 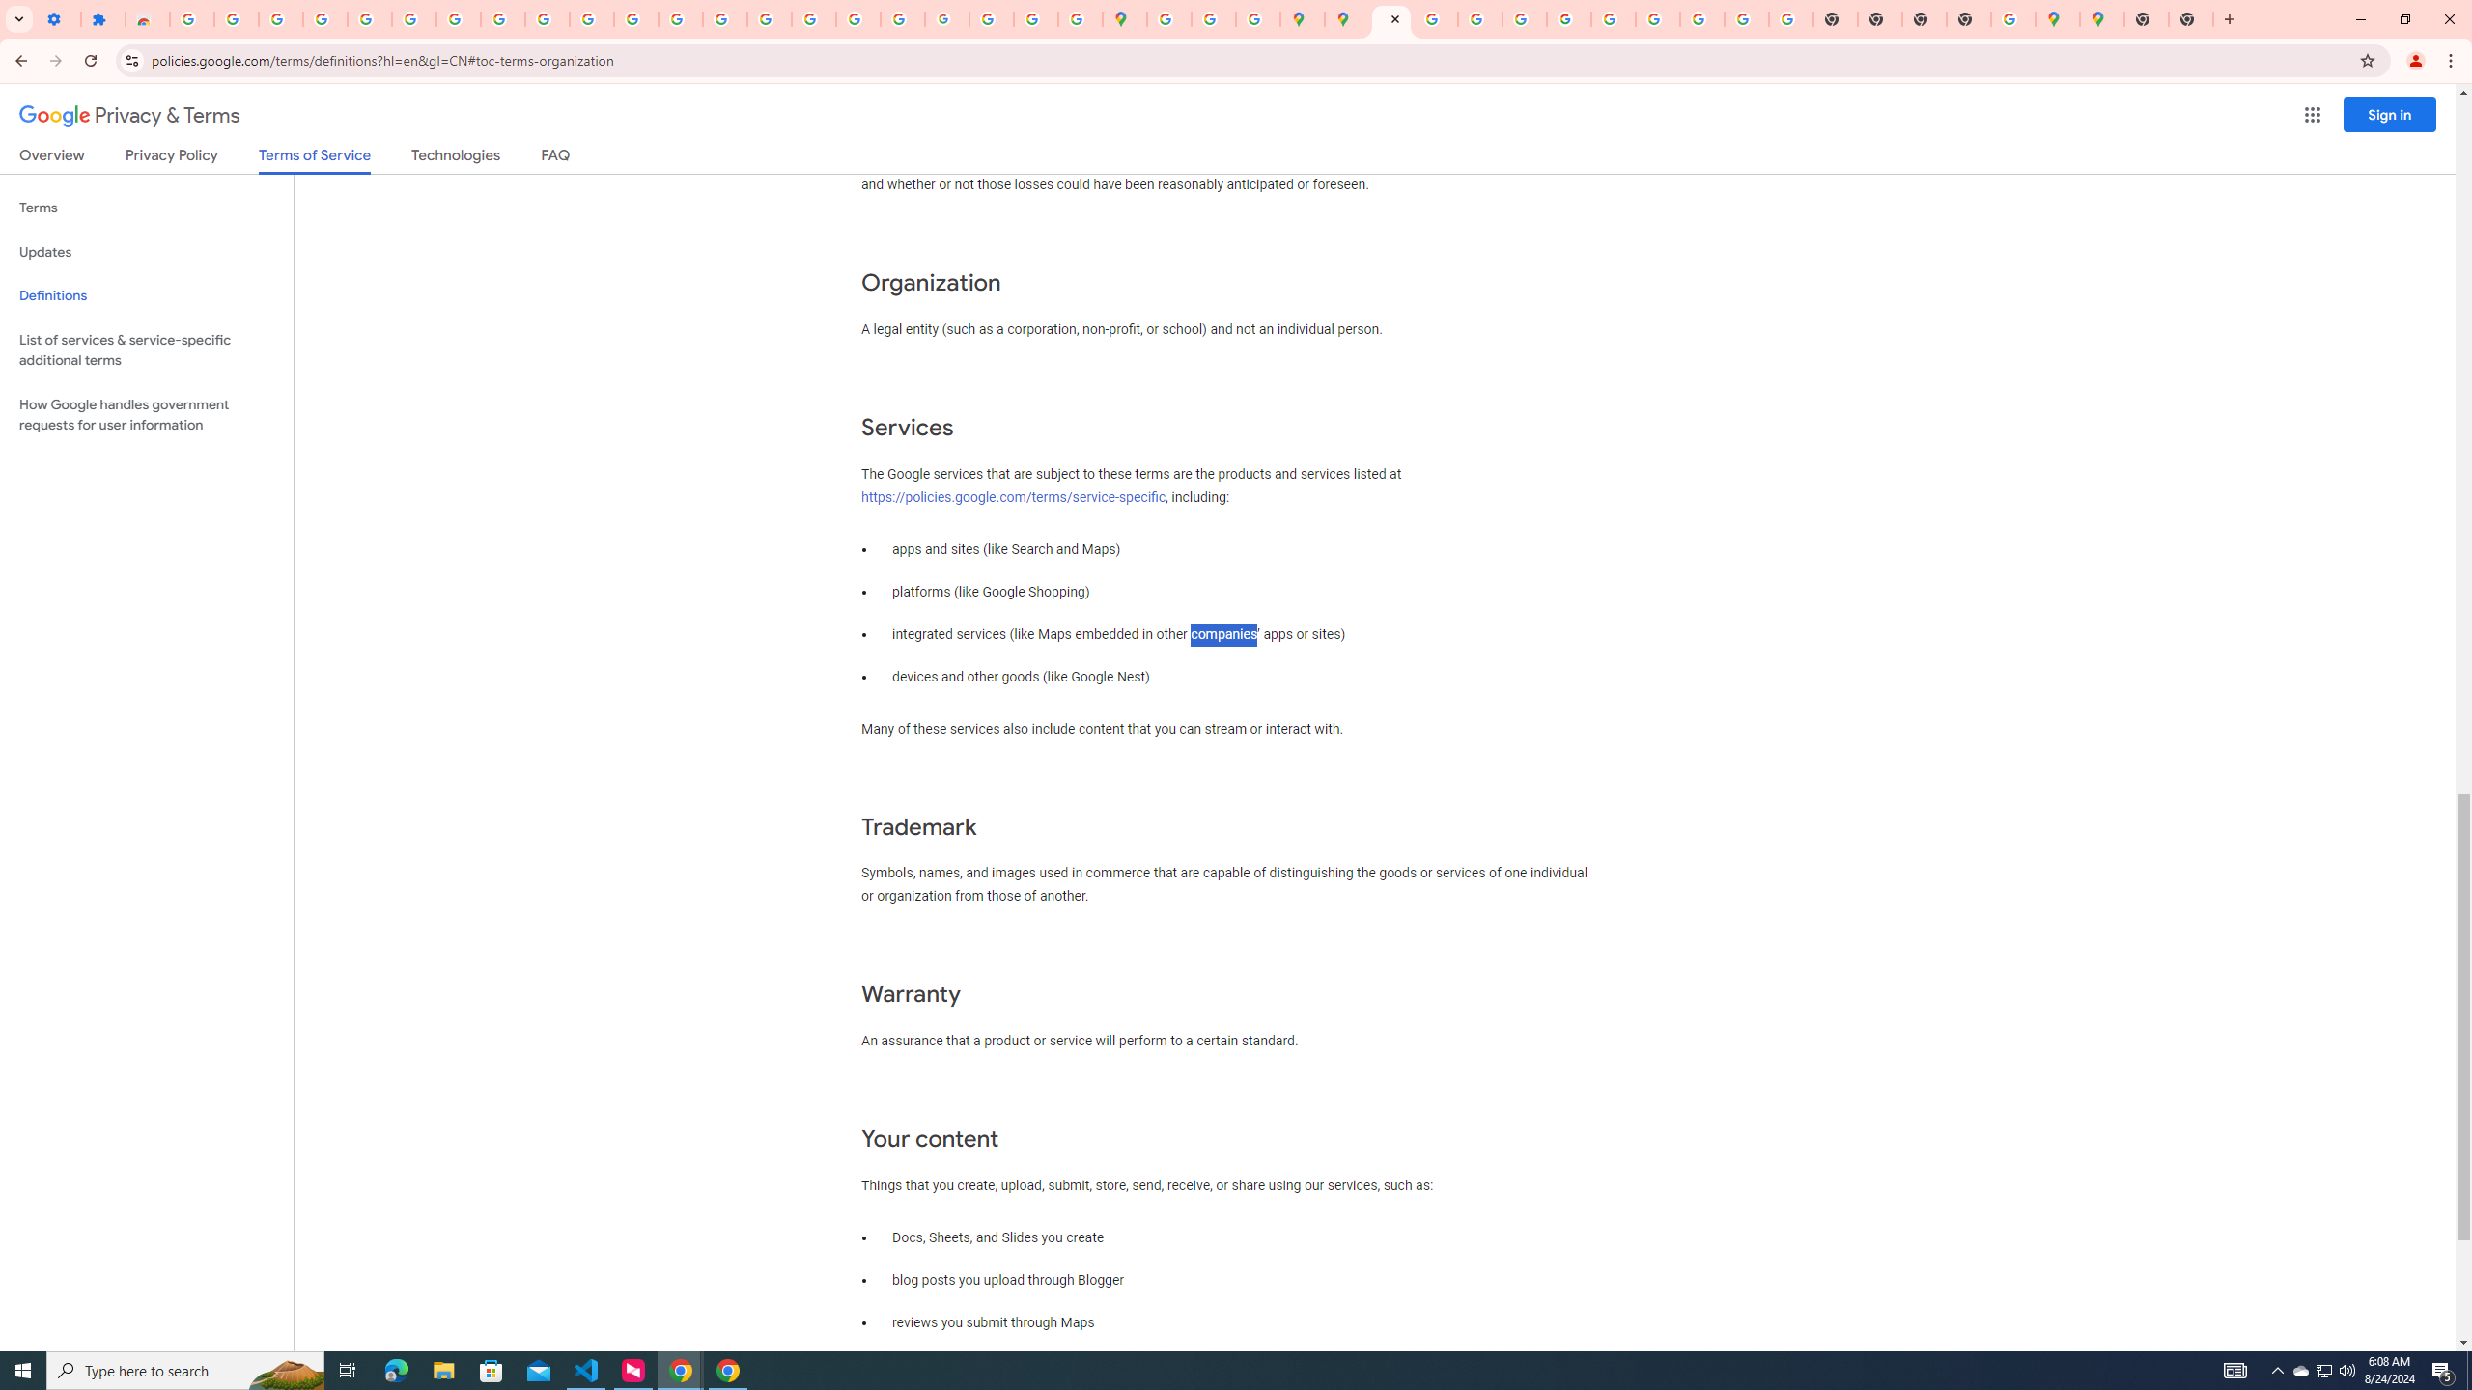 I want to click on Create your Google Account, so click(x=1215, y=19).